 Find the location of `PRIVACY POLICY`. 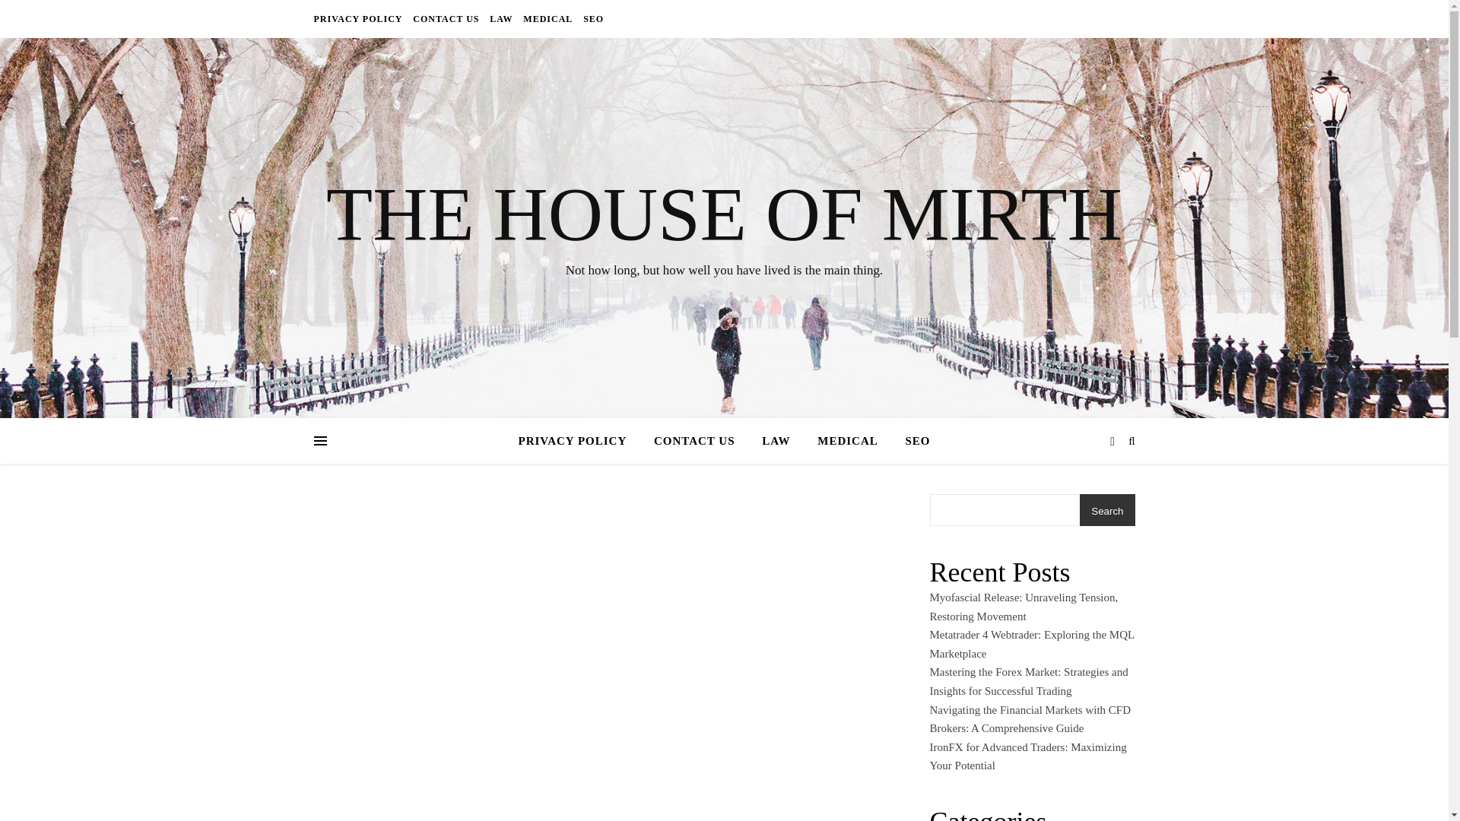

PRIVACY POLICY is located at coordinates (578, 441).